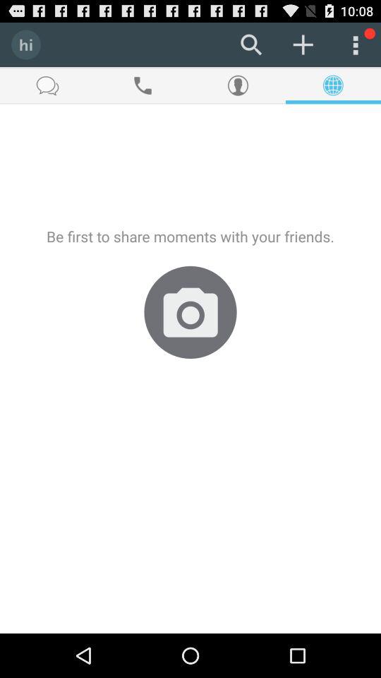  Describe the element at coordinates (190, 312) in the screenshot. I see `choose item below be first to` at that location.